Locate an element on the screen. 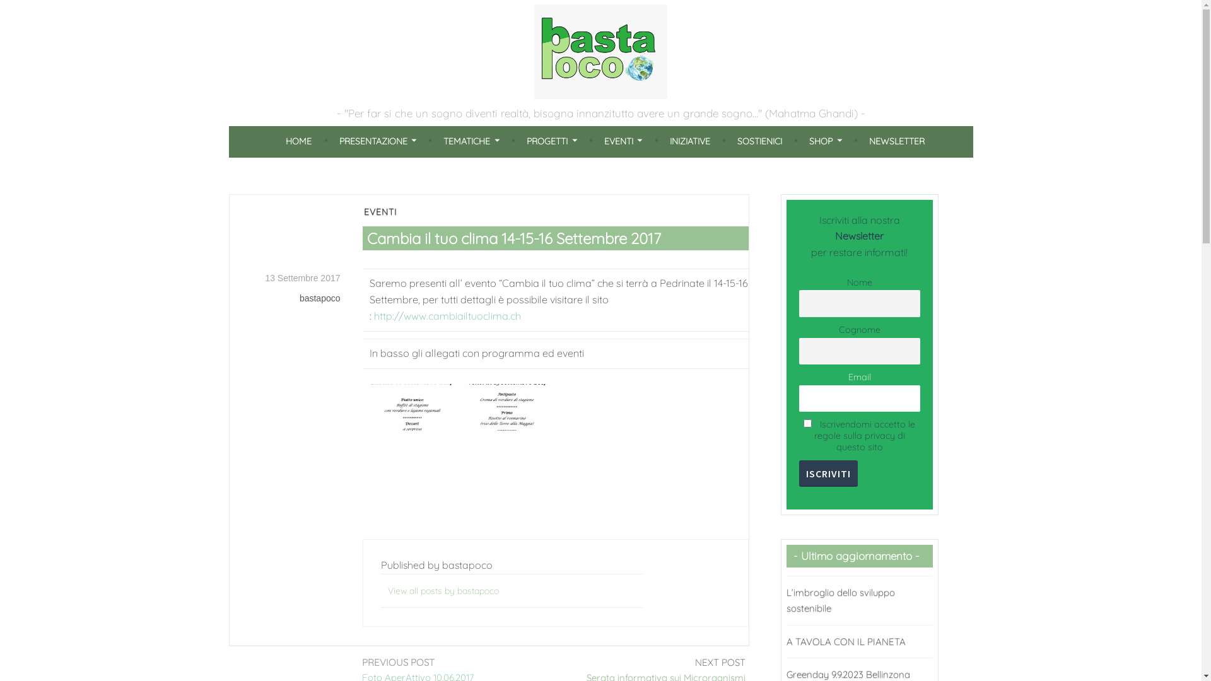  bastapoco is located at coordinates (320, 298).